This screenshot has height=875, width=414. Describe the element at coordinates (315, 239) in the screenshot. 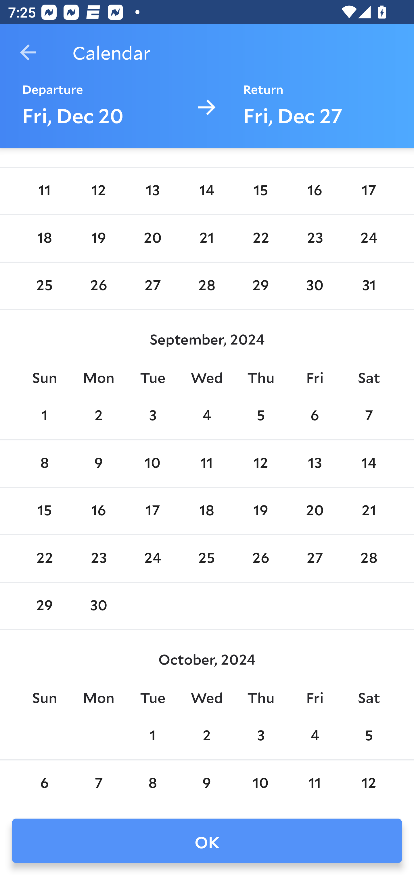

I see `23` at that location.